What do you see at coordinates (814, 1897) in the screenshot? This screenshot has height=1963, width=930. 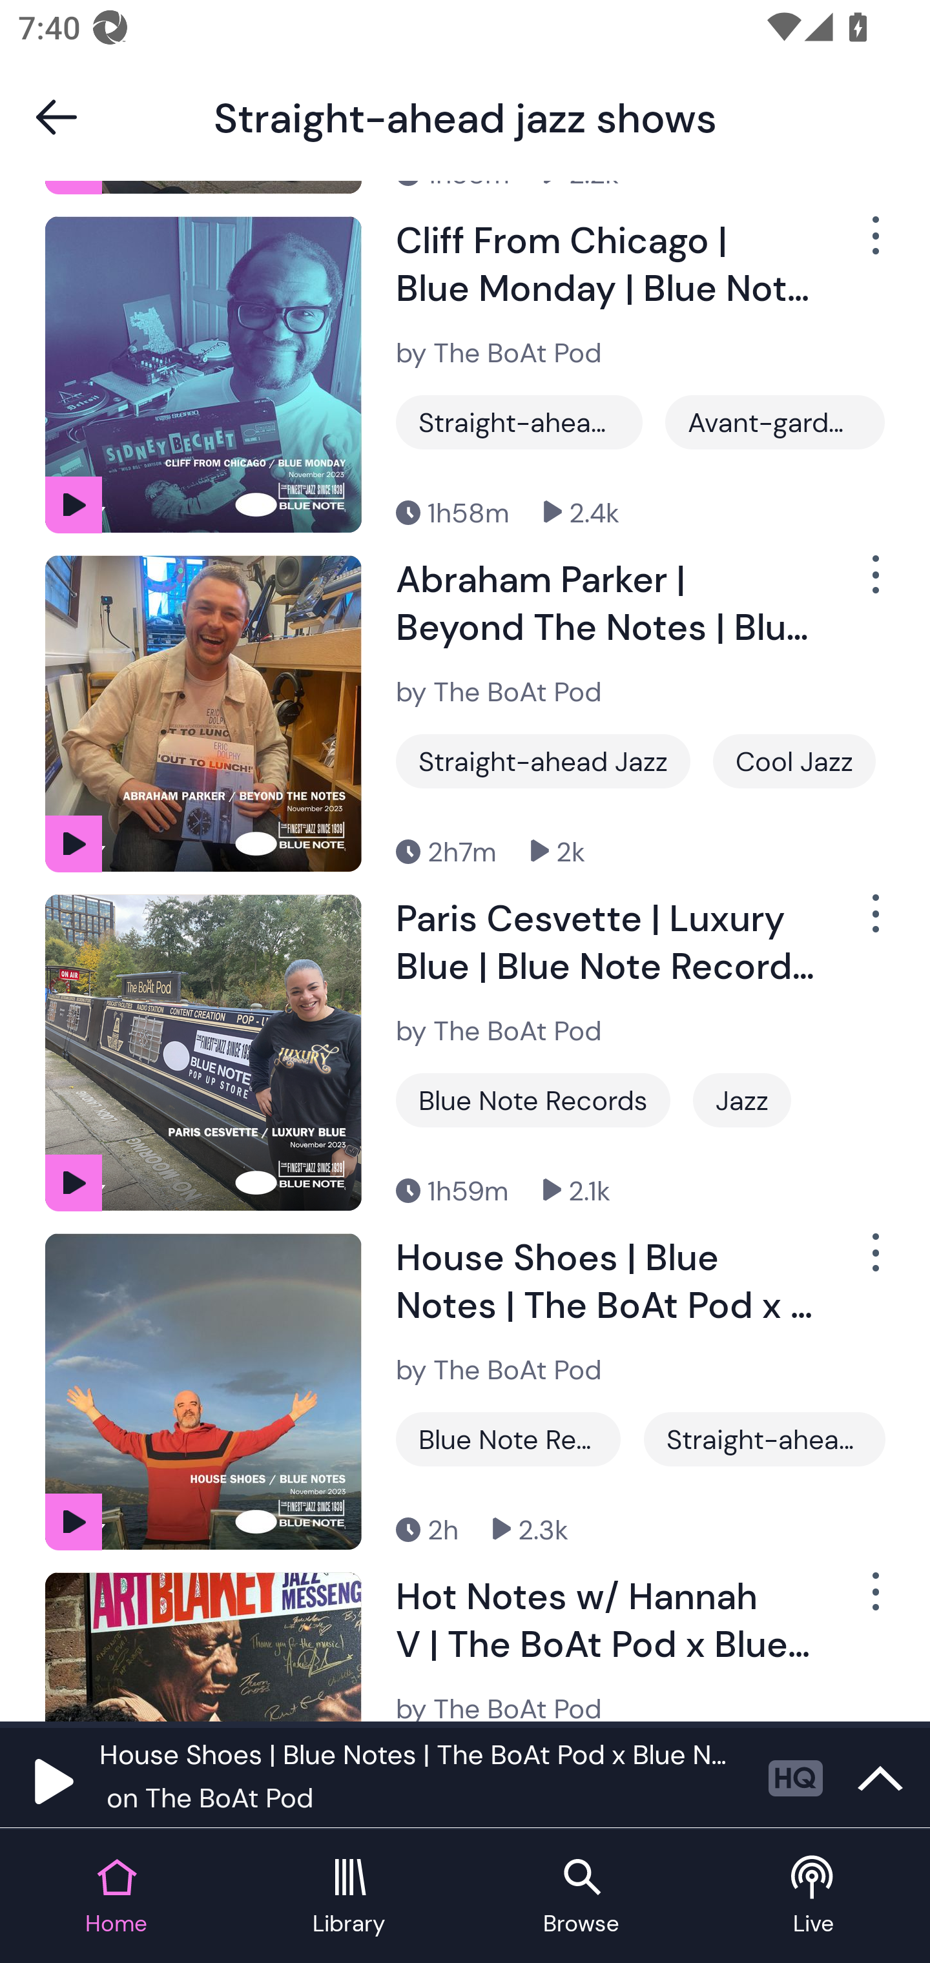 I see `Live tab Live` at bounding box center [814, 1897].